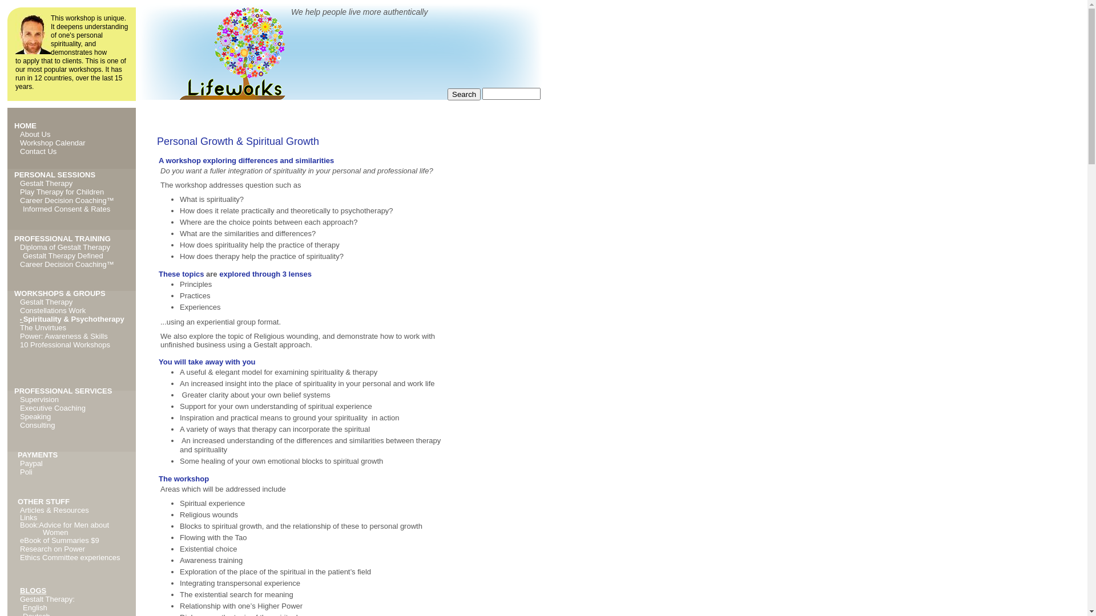 This screenshot has height=616, width=1096. I want to click on The Unvirtues, so click(43, 327).